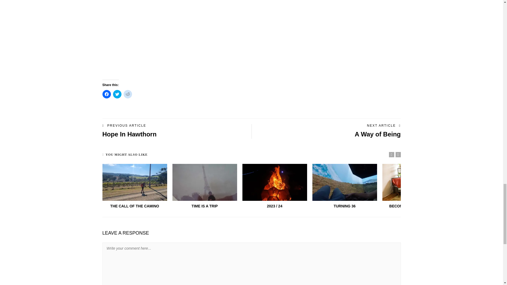 This screenshot has width=507, height=285. Describe the element at coordinates (117, 94) in the screenshot. I see `Click to share on Twitter` at that location.